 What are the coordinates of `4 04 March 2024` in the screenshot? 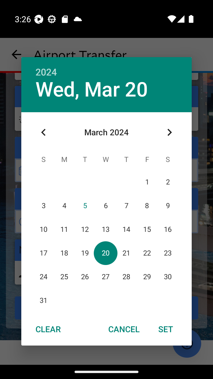 It's located at (64, 205).